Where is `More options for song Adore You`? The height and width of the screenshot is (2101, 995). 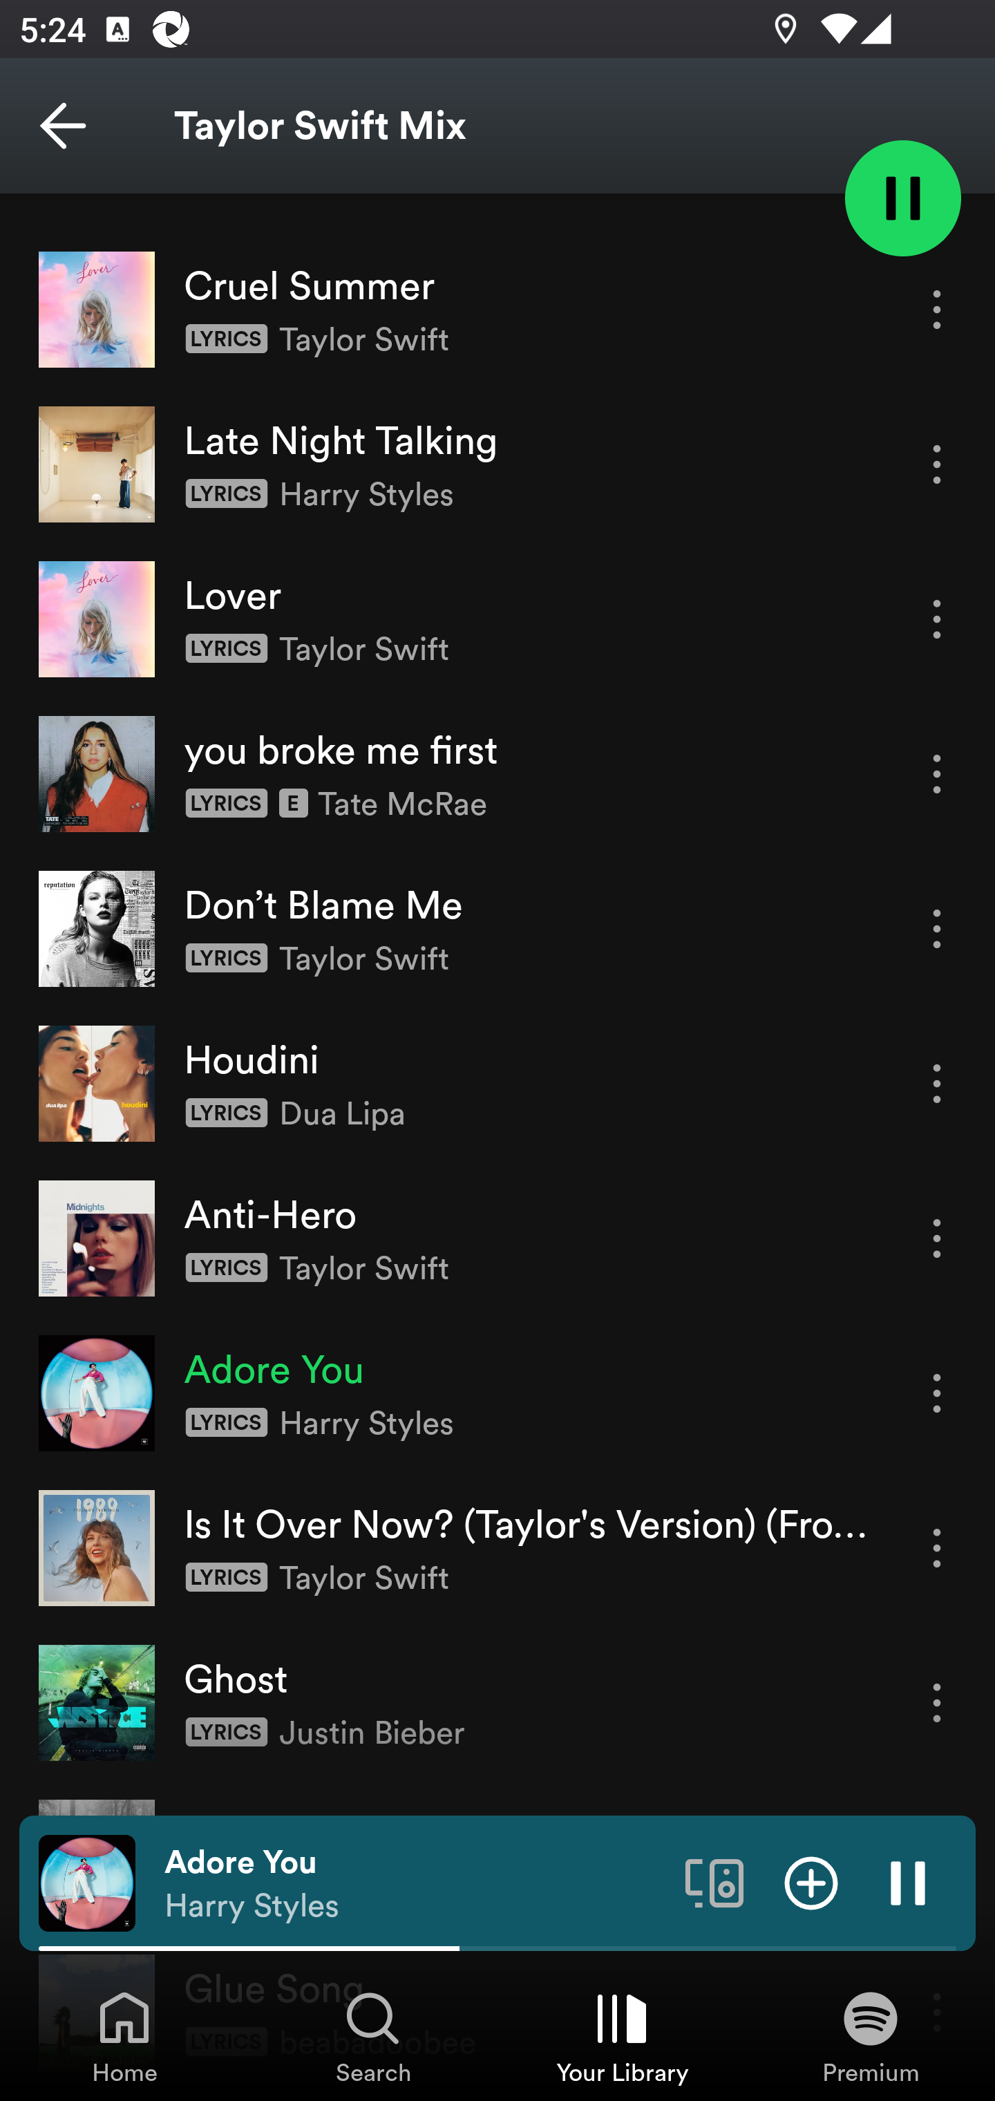
More options for song Adore You is located at coordinates (937, 1393).